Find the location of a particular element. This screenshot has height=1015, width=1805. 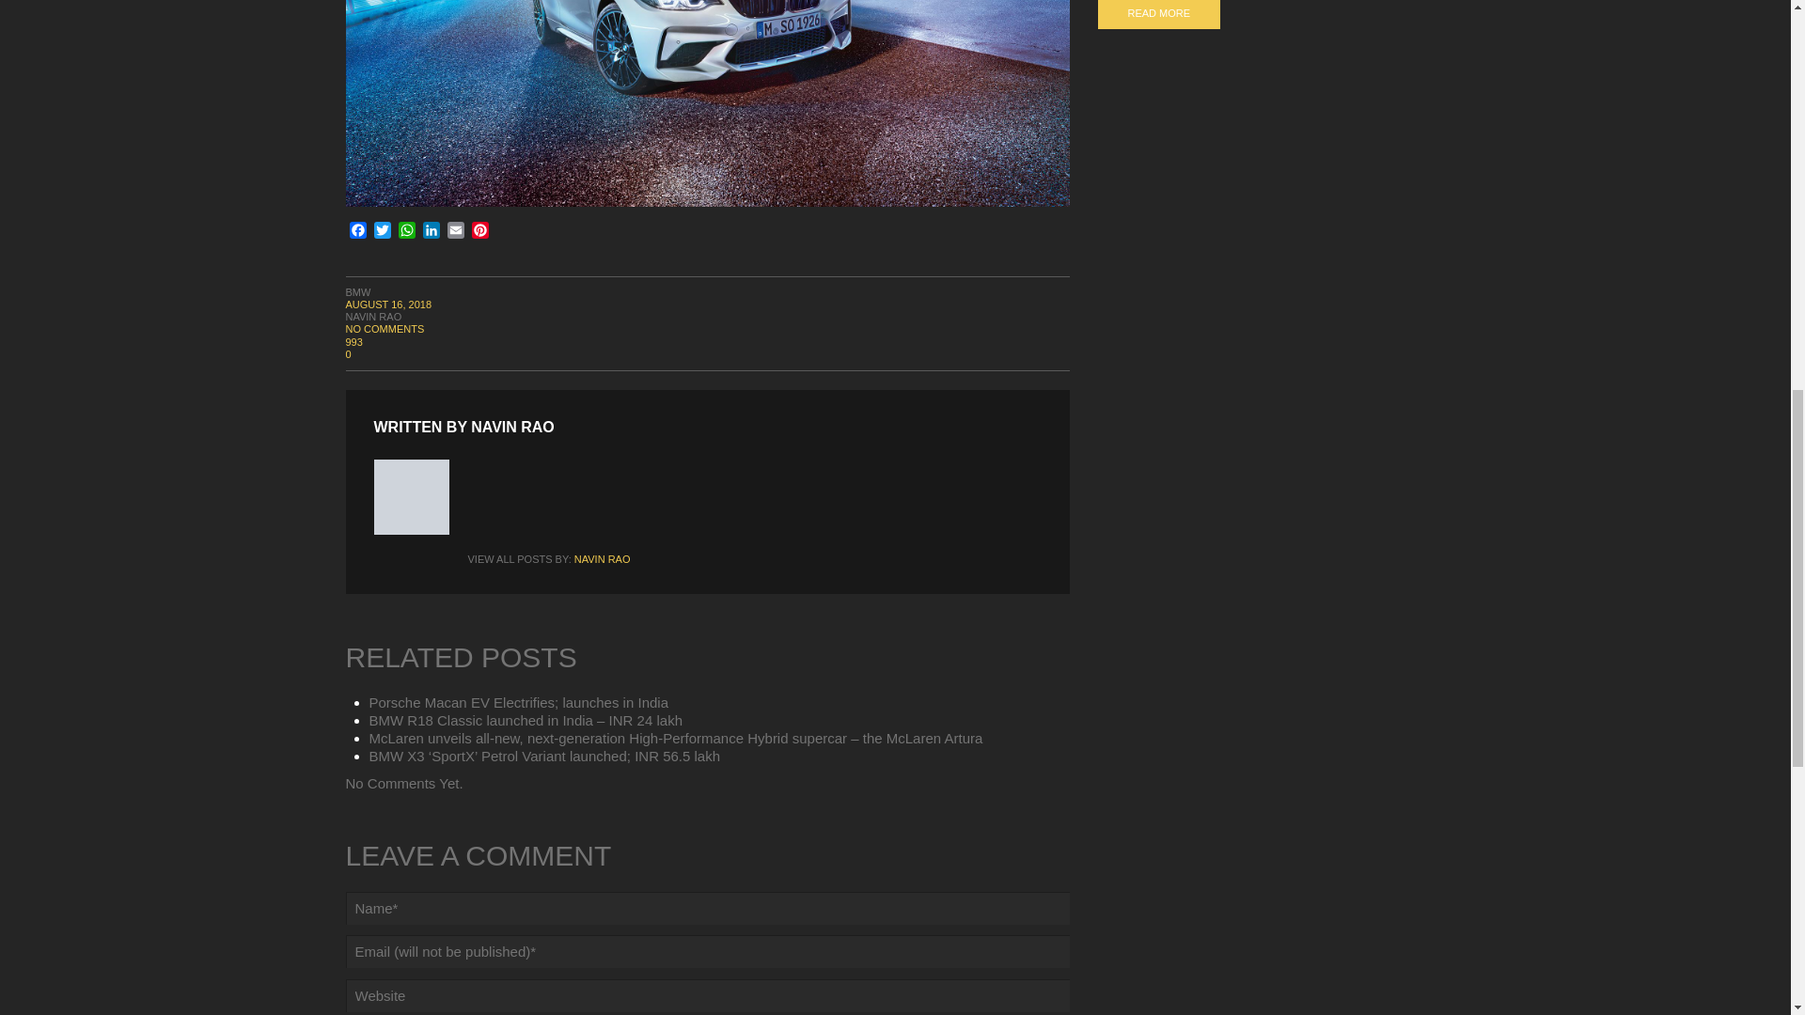

NAVIN RAO is located at coordinates (512, 427).